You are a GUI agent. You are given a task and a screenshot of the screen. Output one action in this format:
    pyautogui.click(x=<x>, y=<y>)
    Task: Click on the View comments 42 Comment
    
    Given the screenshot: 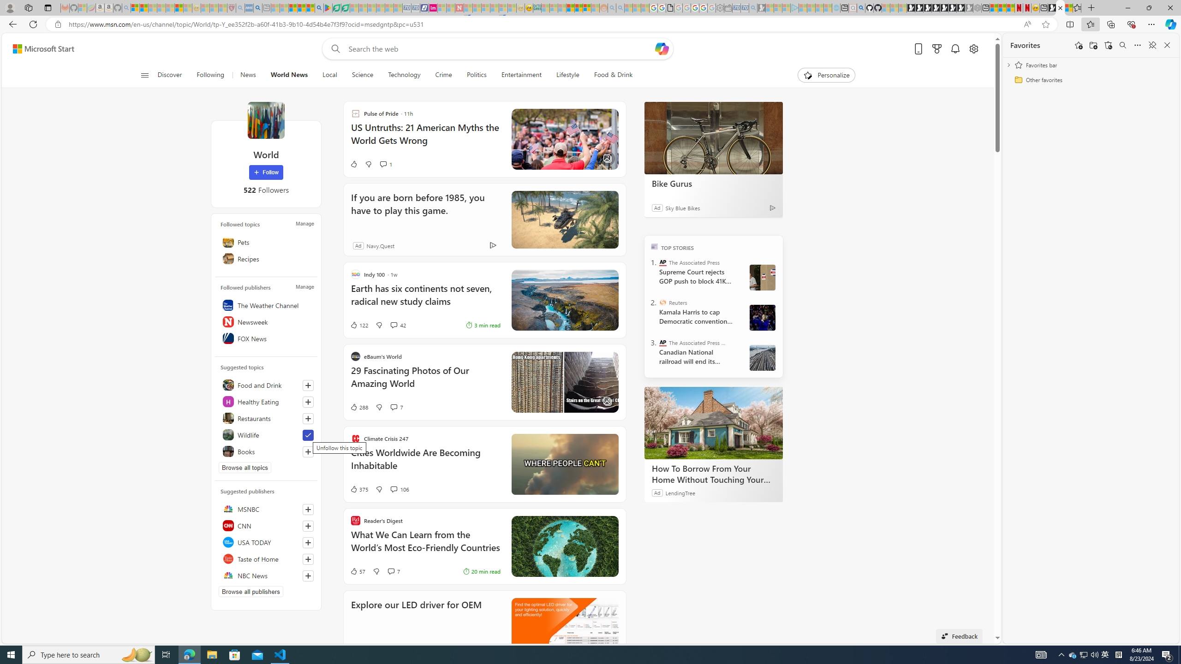 What is the action you would take?
    pyautogui.click(x=394, y=325)
    